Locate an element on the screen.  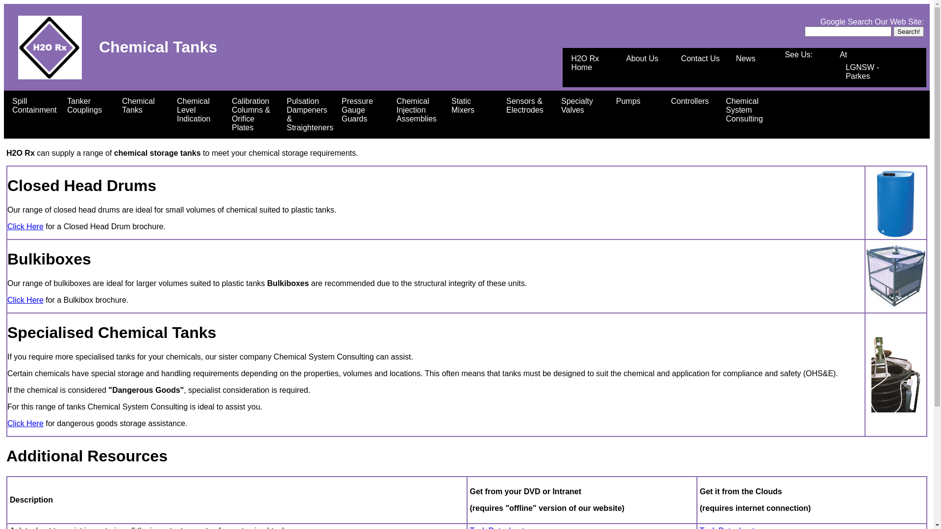
Controllers is located at coordinates (693, 101).